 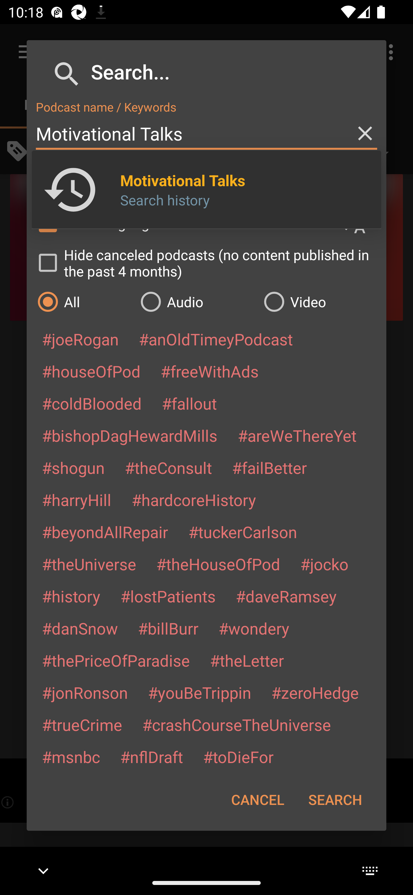 What do you see at coordinates (91, 403) in the screenshot?
I see `#coldBlooded` at bounding box center [91, 403].